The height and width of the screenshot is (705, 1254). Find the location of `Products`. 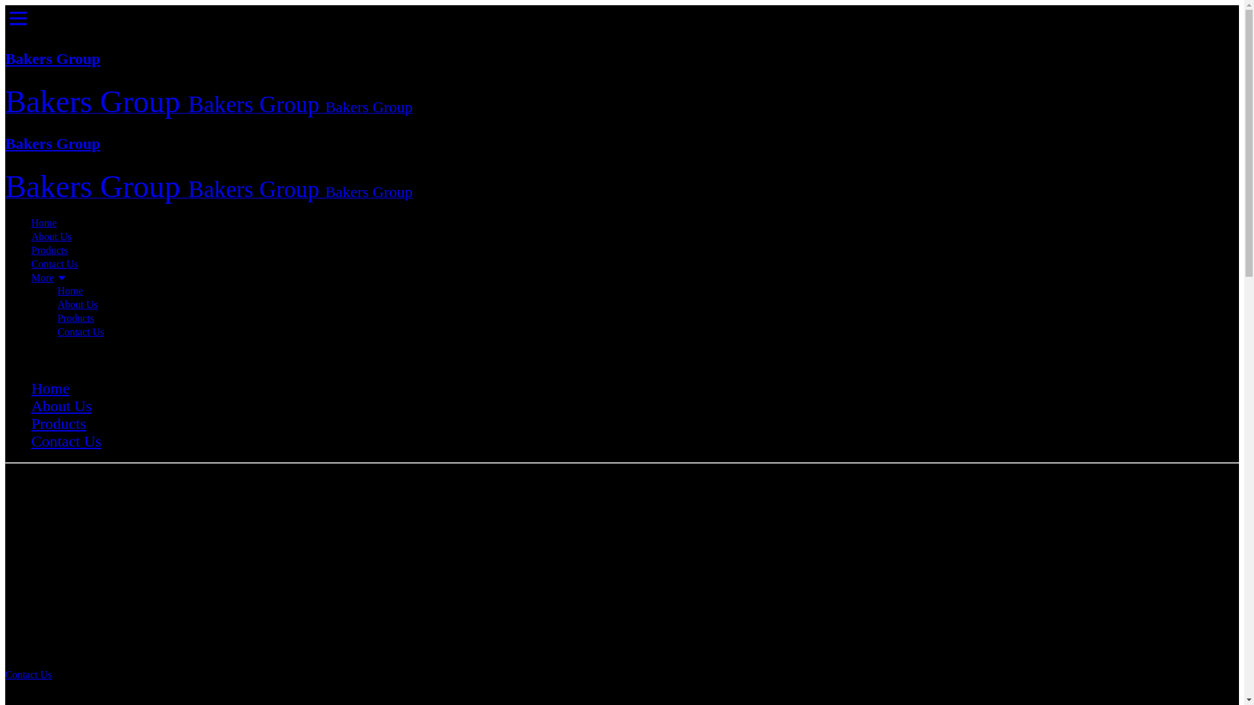

Products is located at coordinates (76, 319).